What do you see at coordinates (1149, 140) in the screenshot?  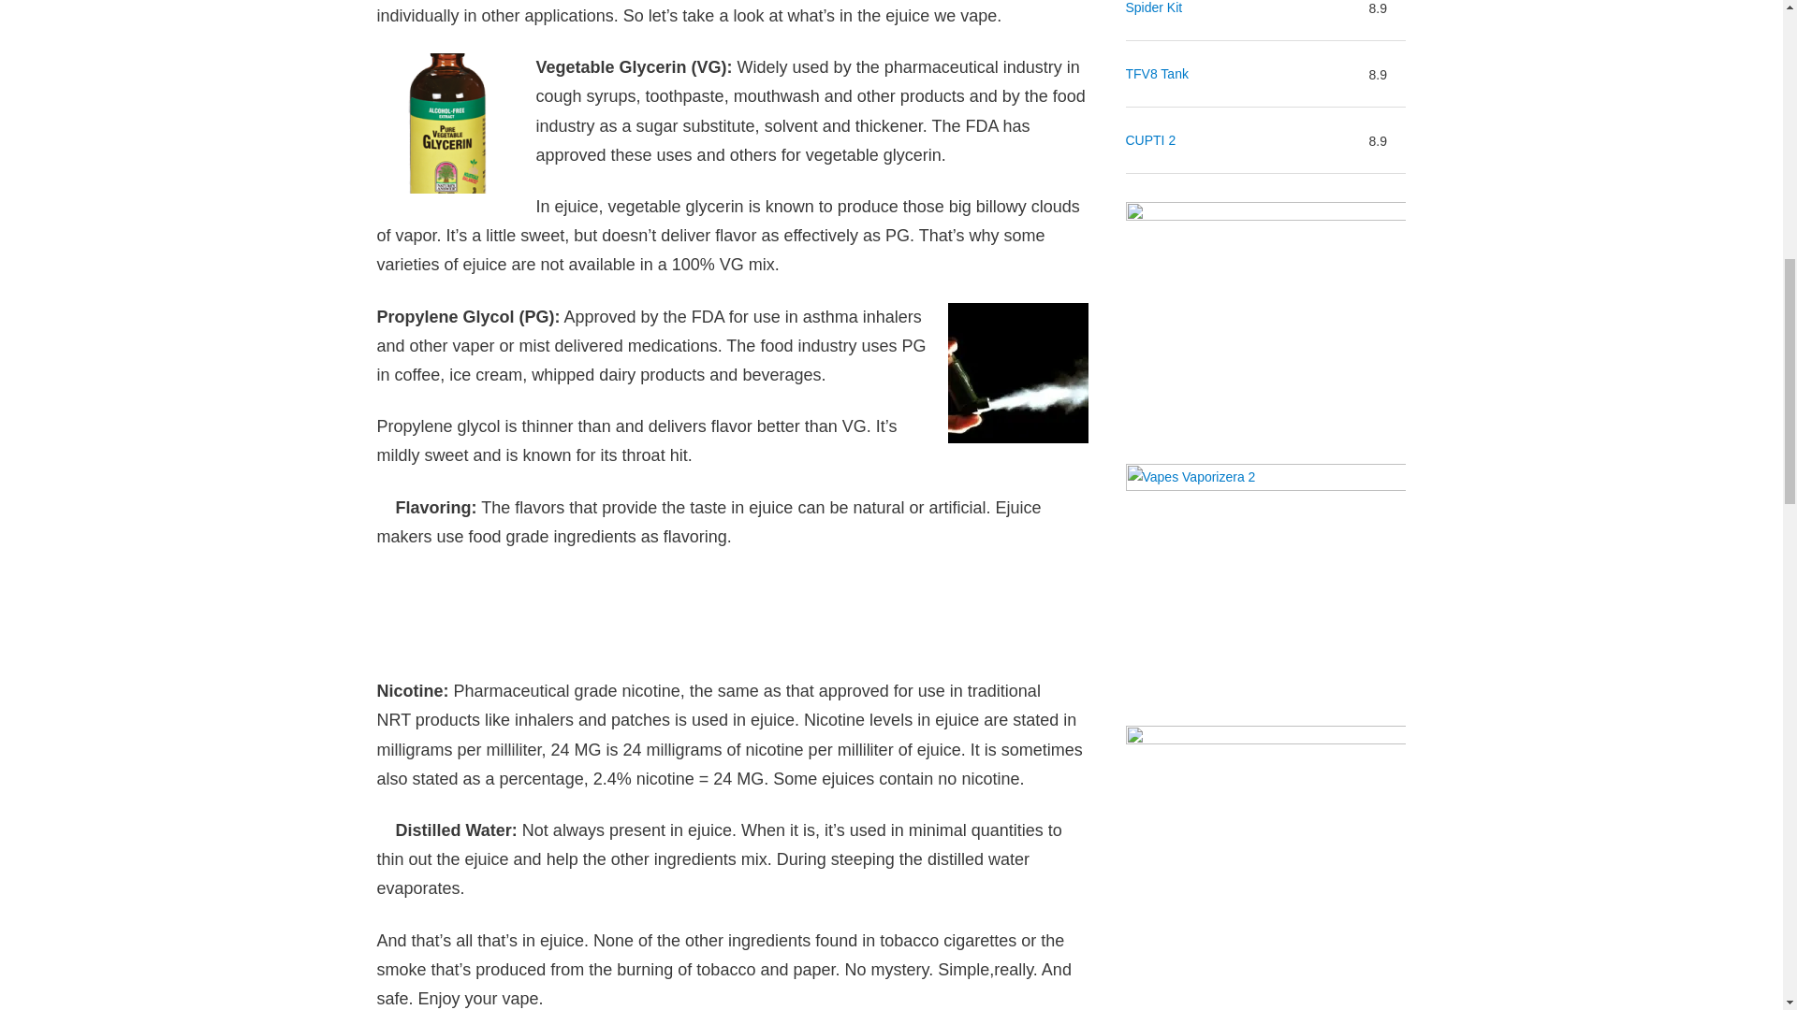 I see `CUPTI 2` at bounding box center [1149, 140].